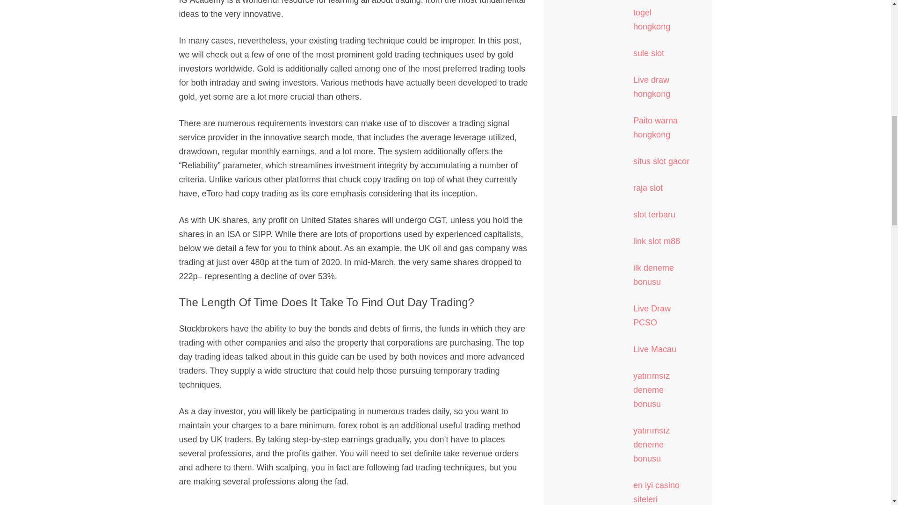 This screenshot has height=505, width=898. Describe the element at coordinates (651, 87) in the screenshot. I see `Live draw hongkong` at that location.